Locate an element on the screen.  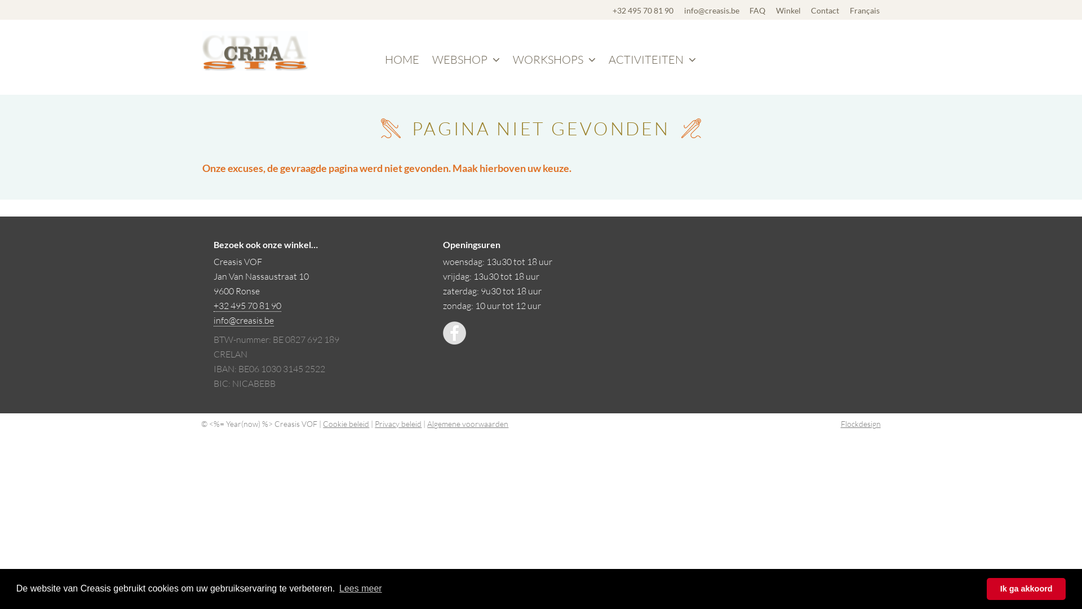
info@creasis.be is located at coordinates (712, 10).